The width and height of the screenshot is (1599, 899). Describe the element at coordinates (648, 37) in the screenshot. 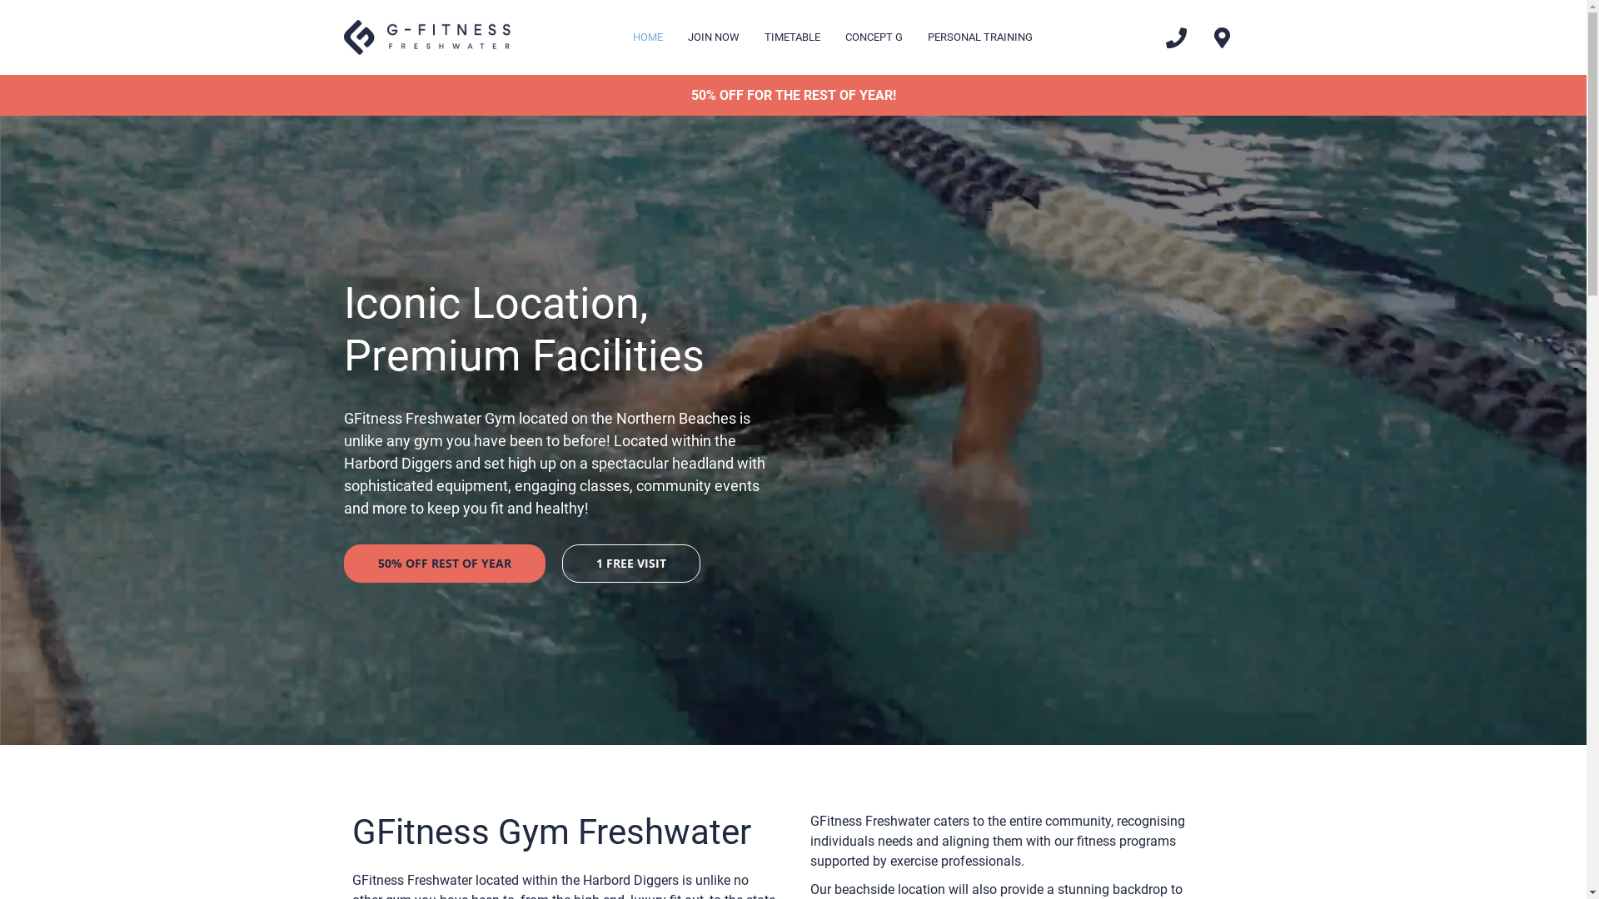

I see `HOME` at that location.